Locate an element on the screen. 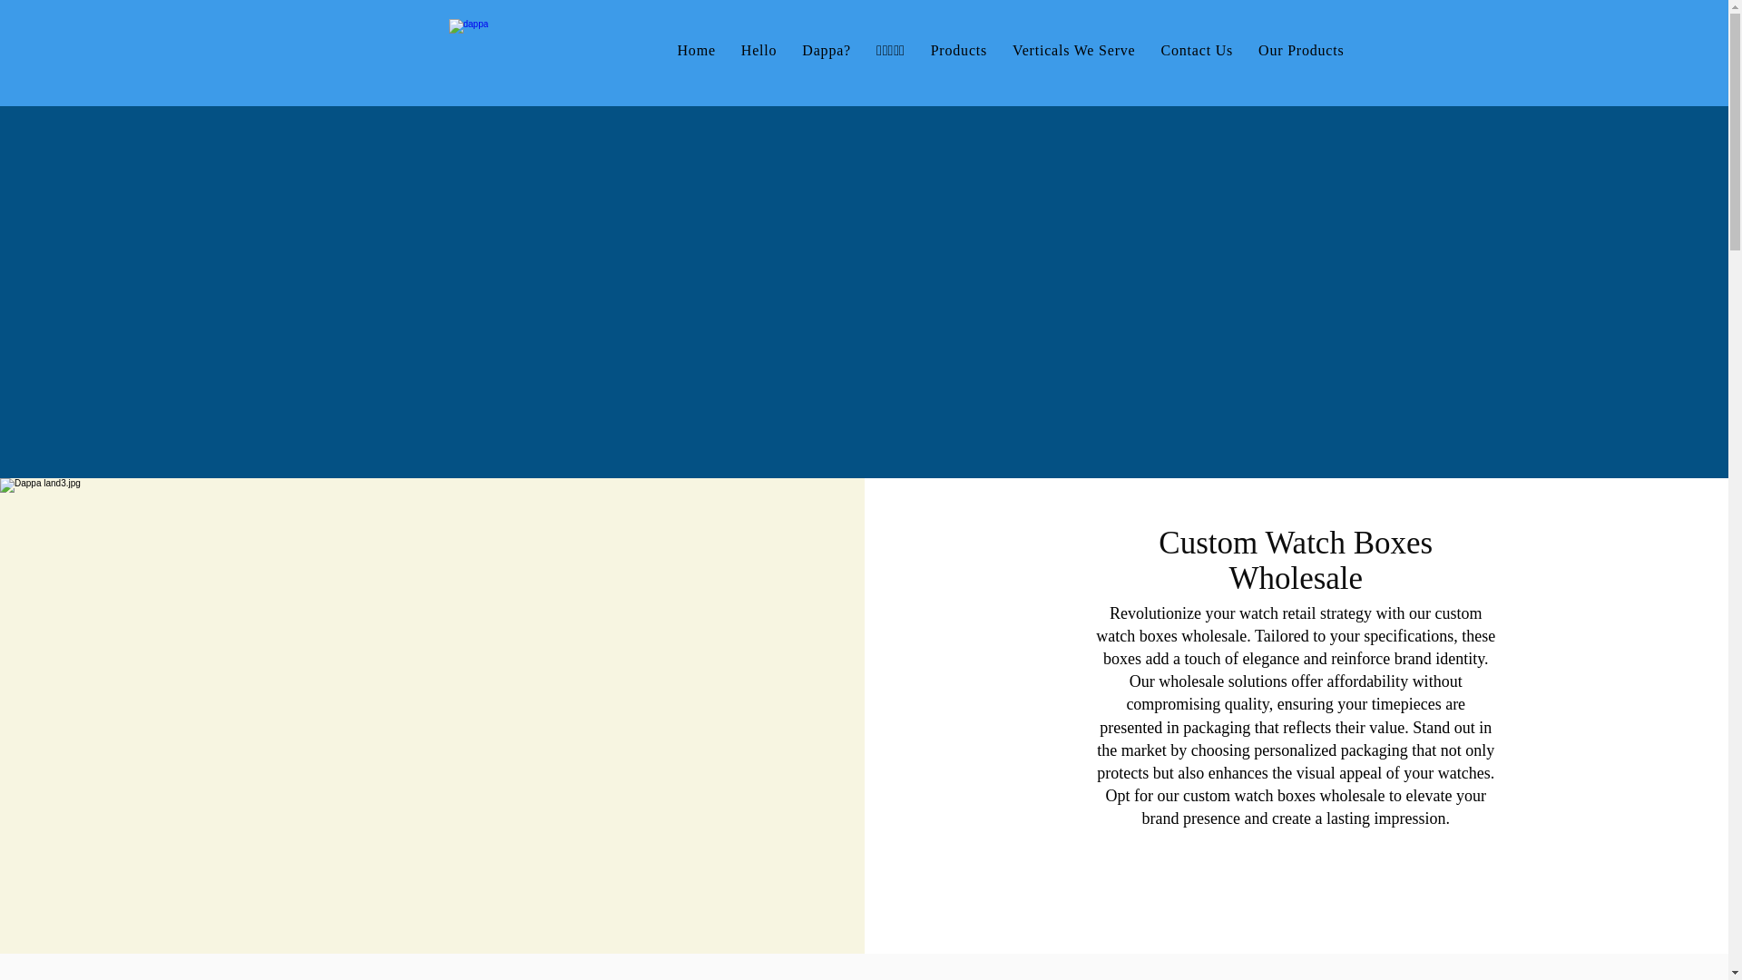 Image resolution: width=1742 pixels, height=980 pixels. custom watch boxes wholesale is located at coordinates (1288, 624).